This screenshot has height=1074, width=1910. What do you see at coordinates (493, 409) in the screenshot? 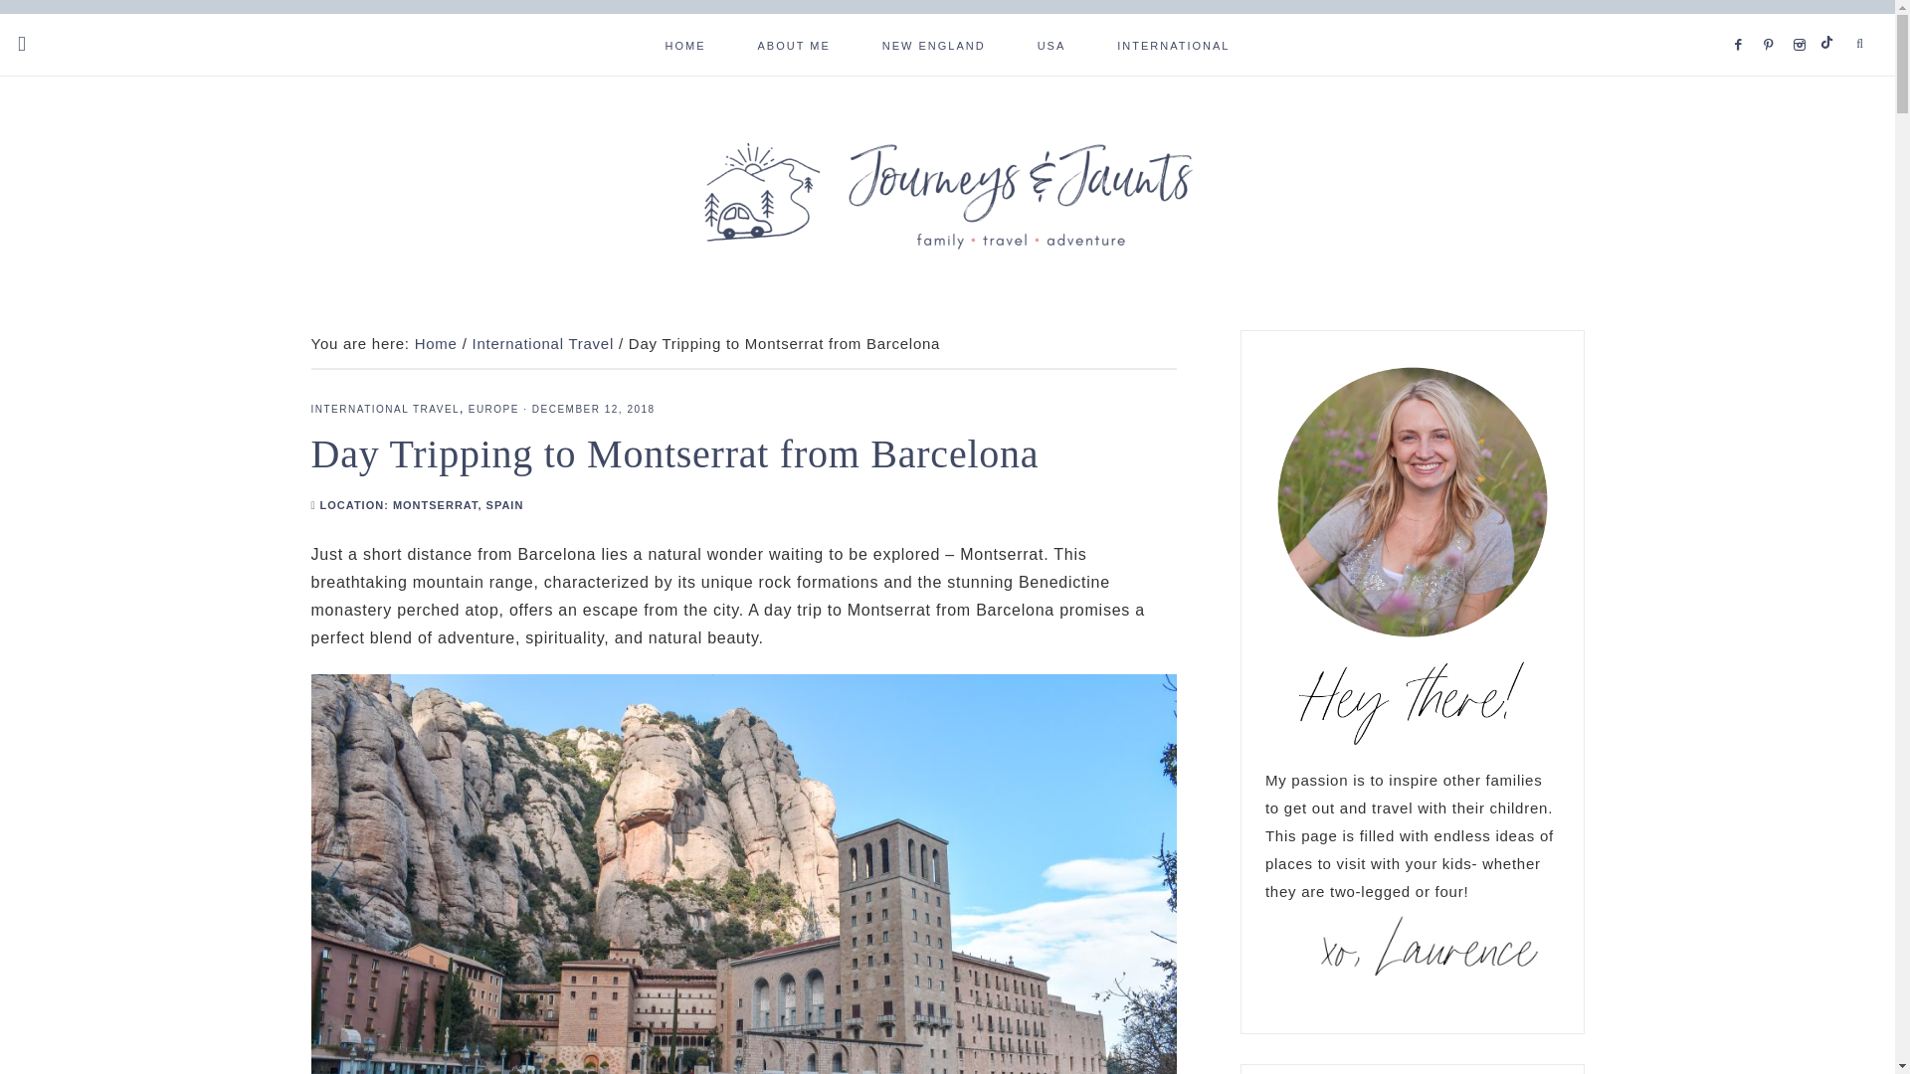
I see `EUROPE` at bounding box center [493, 409].